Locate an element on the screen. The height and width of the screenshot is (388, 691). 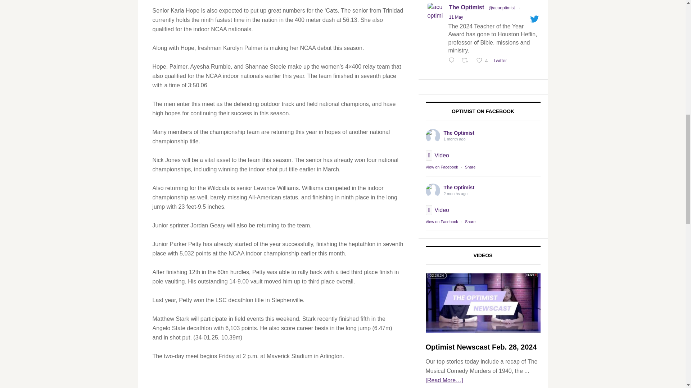
The Optimist is located at coordinates (433, 190).